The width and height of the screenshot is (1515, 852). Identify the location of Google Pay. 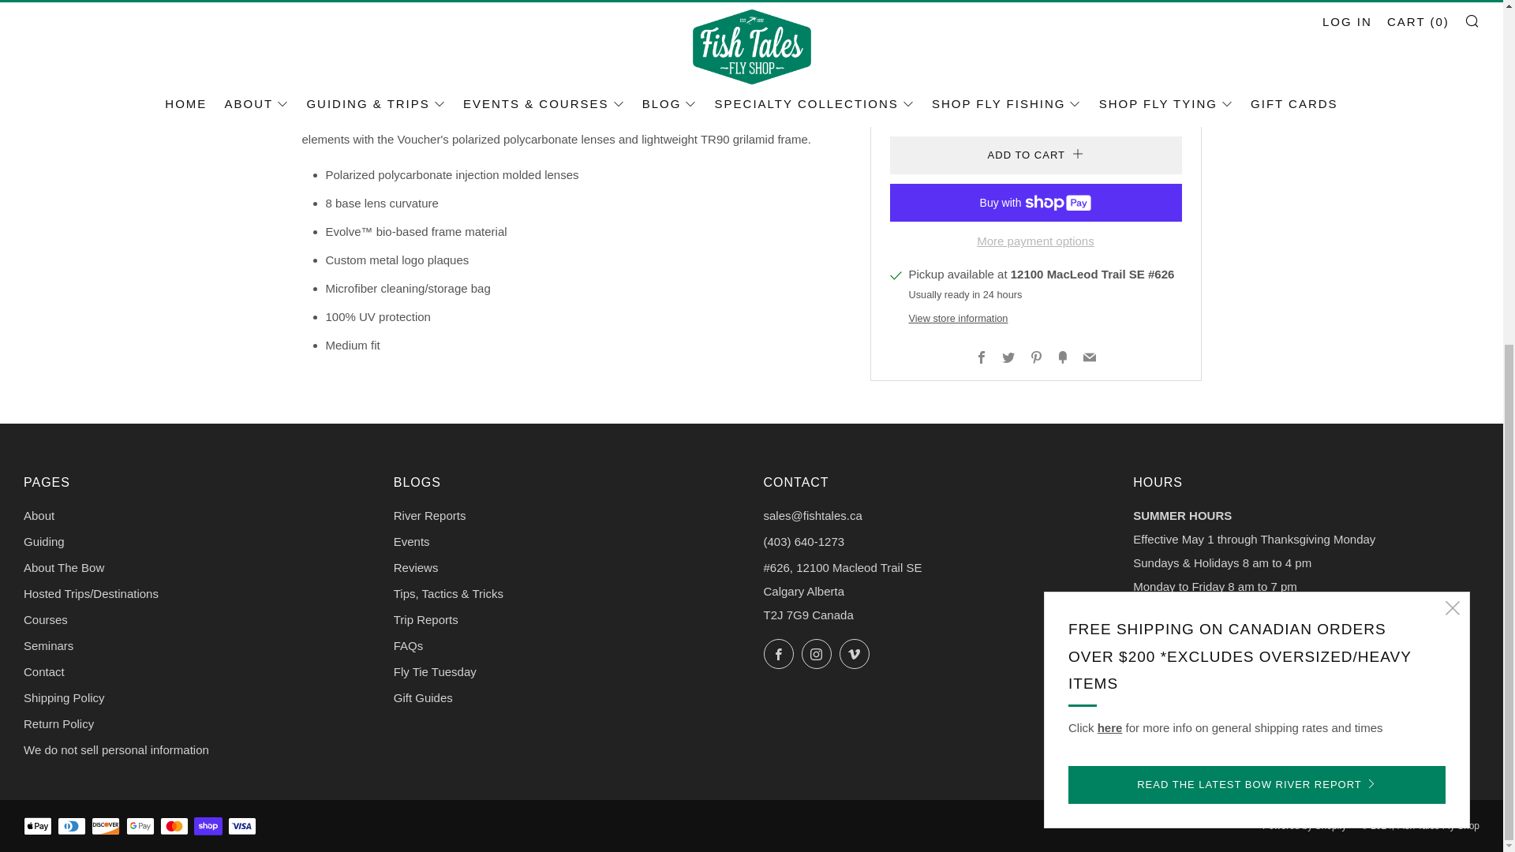
(140, 827).